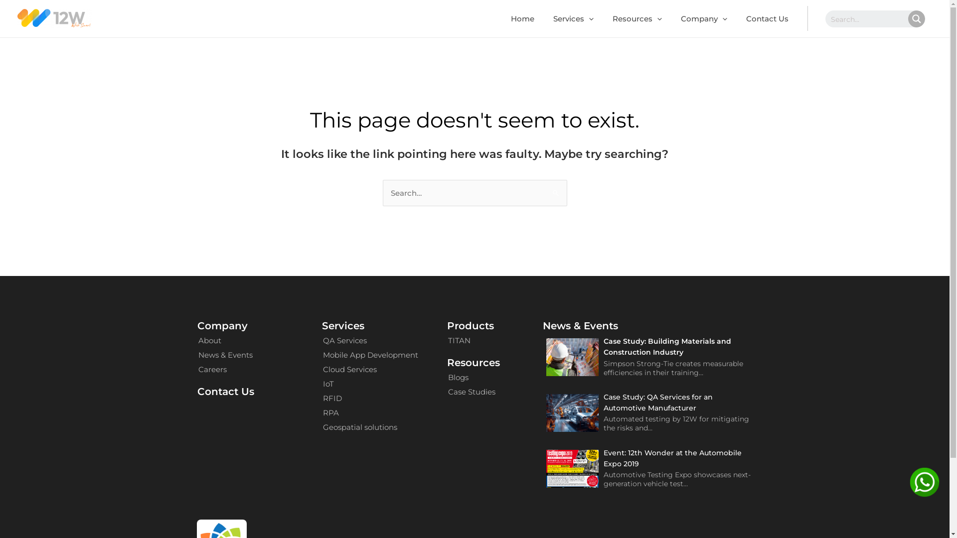 The image size is (957, 538). What do you see at coordinates (225, 370) in the screenshot?
I see `Careers` at bounding box center [225, 370].